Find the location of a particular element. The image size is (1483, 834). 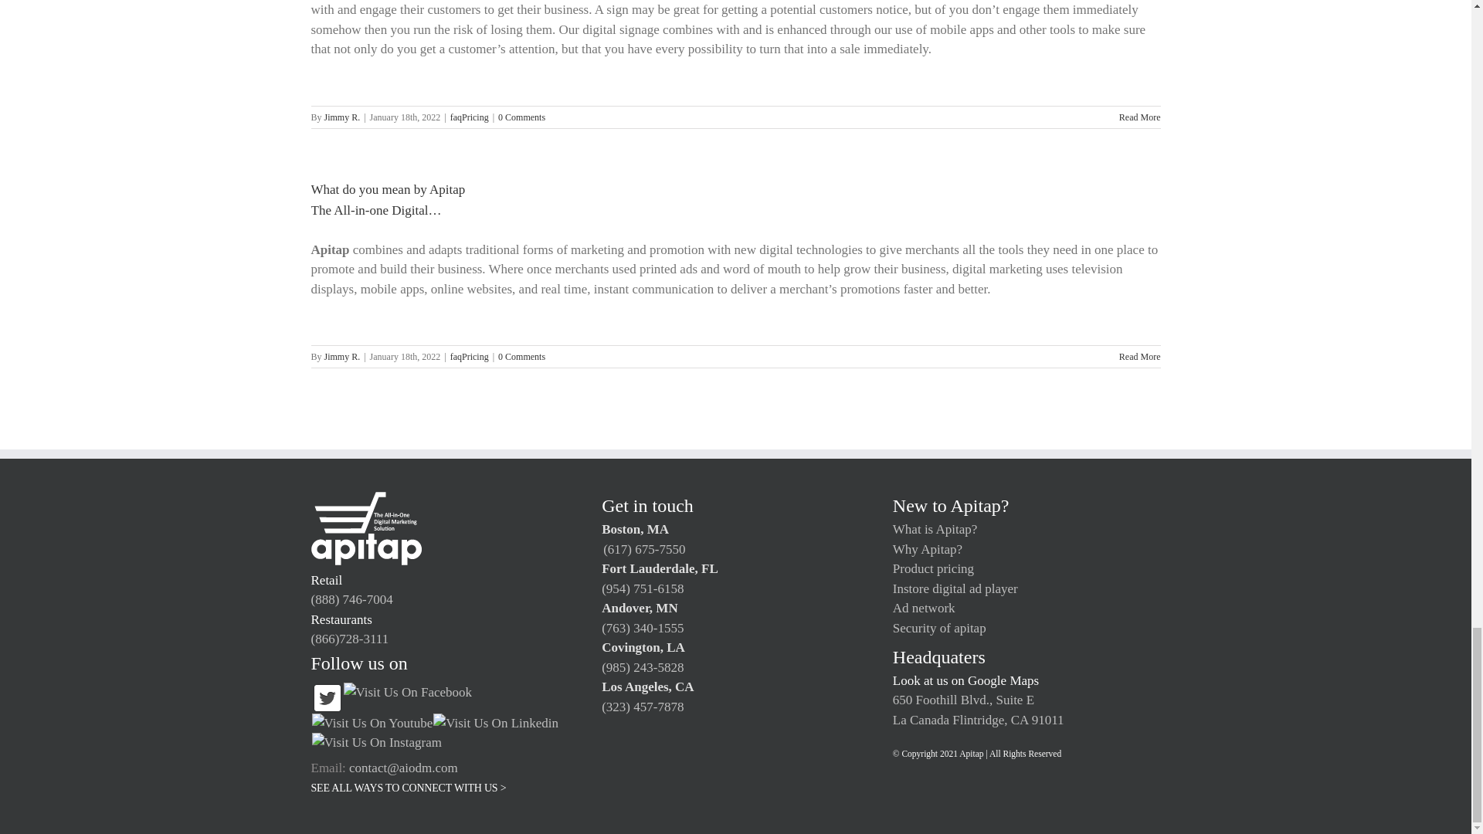

Posts by Jimmy R. is located at coordinates (342, 356).